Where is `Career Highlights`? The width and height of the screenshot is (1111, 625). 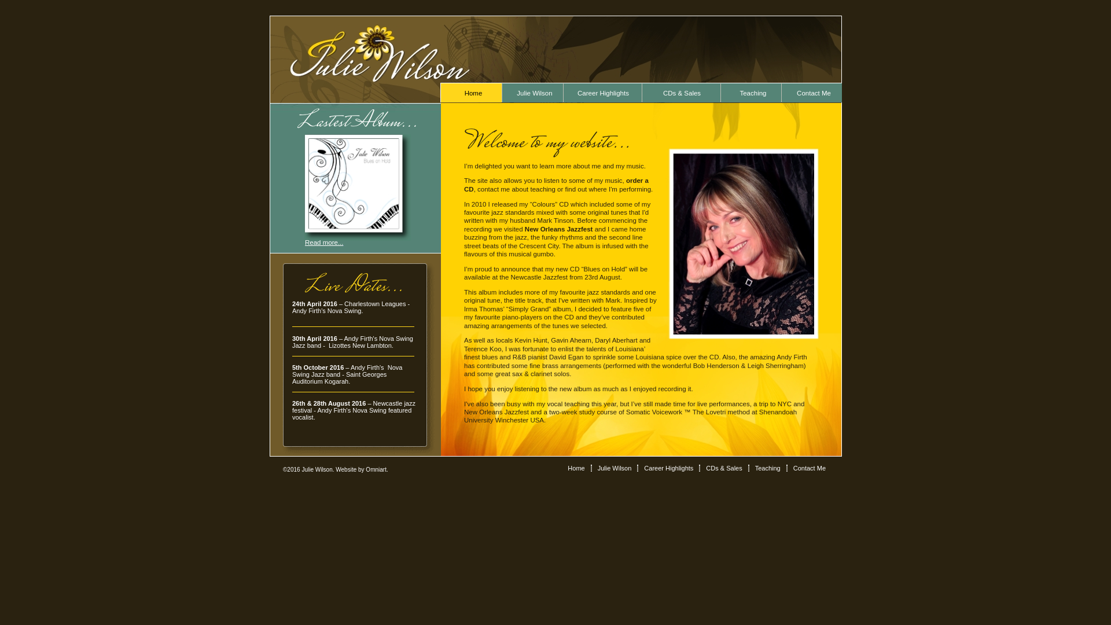 Career Highlights is located at coordinates (669, 468).